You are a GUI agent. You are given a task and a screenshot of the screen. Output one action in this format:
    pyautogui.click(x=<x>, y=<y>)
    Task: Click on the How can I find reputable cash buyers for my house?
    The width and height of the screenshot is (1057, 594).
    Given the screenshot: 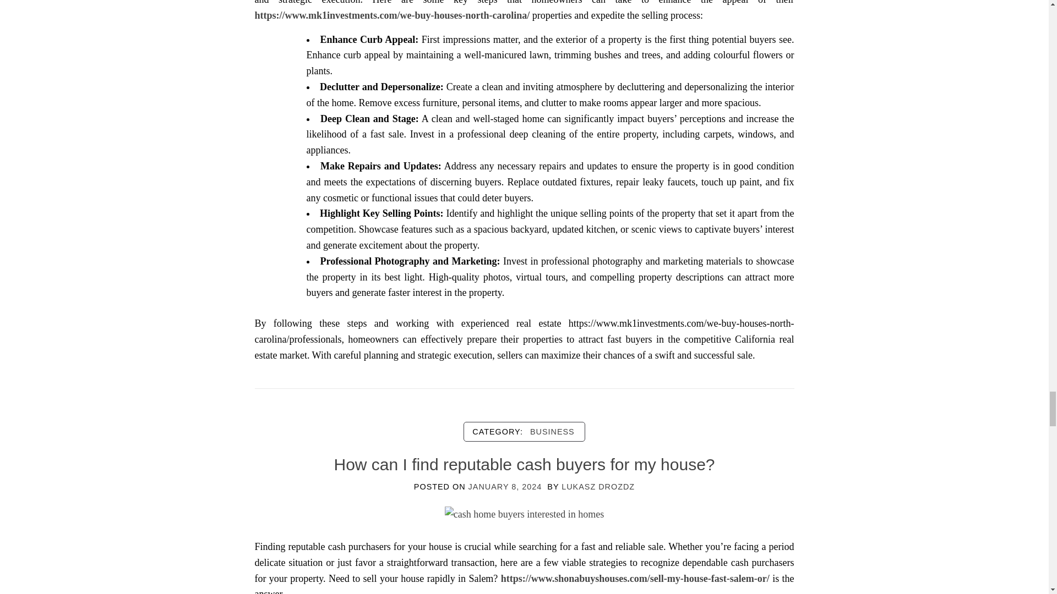 What is the action you would take?
    pyautogui.click(x=524, y=514)
    